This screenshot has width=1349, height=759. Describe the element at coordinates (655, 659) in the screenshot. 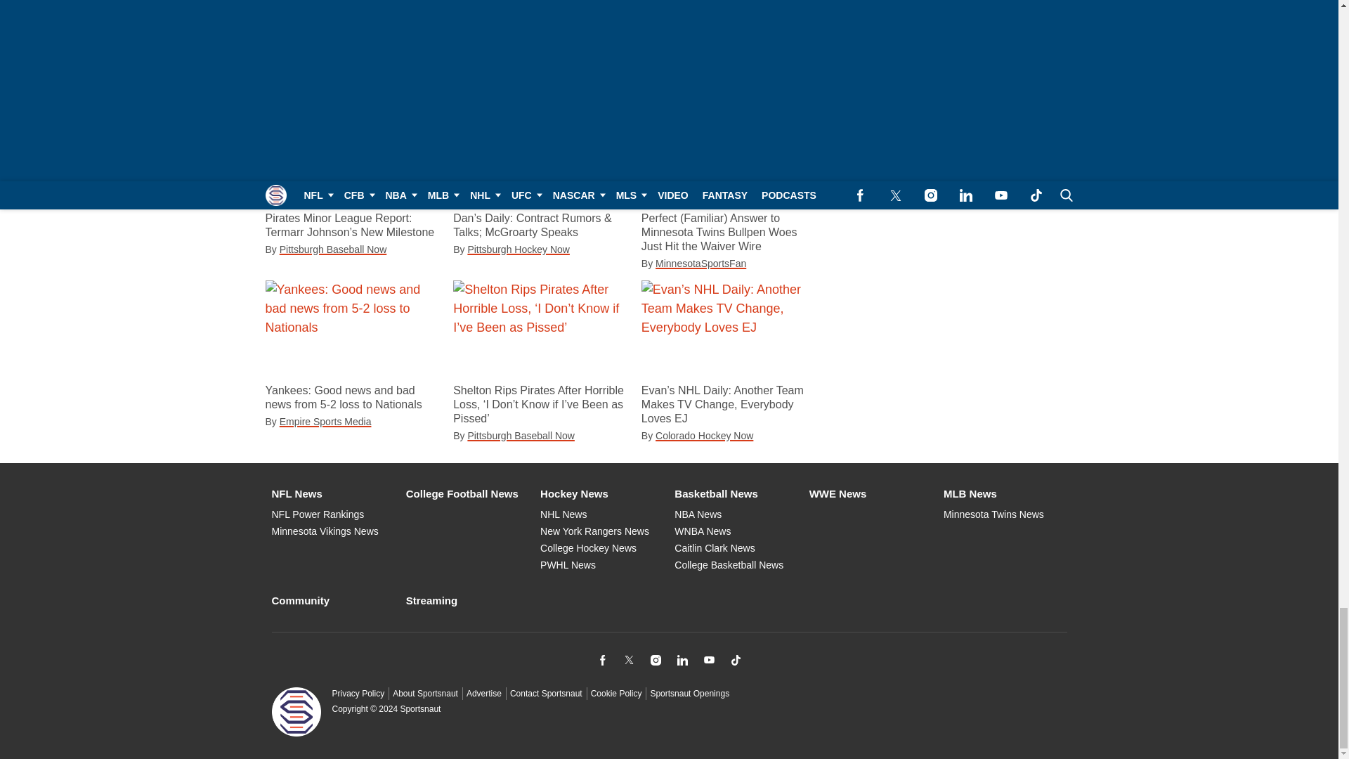

I see `Follow us on Instagram` at that location.